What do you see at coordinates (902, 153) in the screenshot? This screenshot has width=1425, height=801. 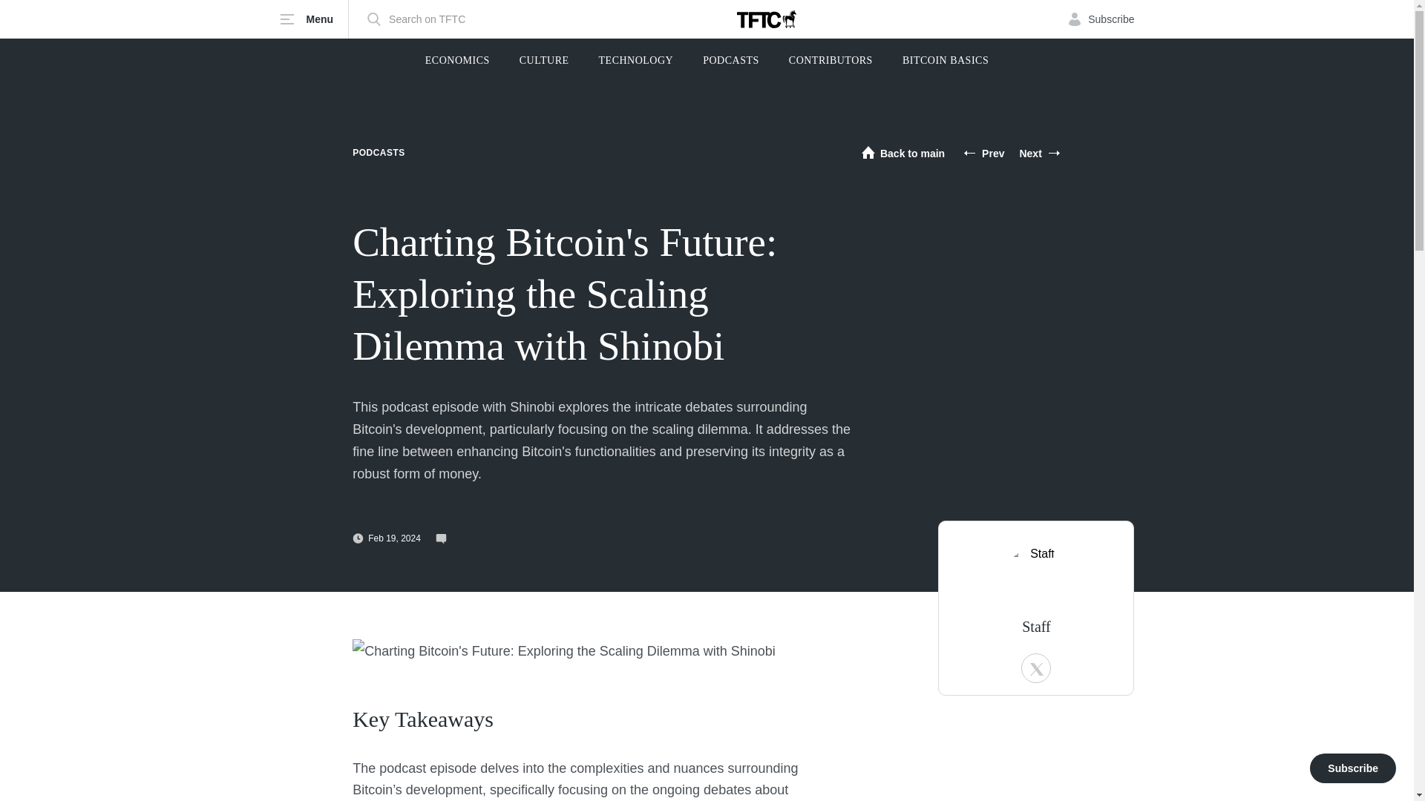 I see `Back to main` at bounding box center [902, 153].